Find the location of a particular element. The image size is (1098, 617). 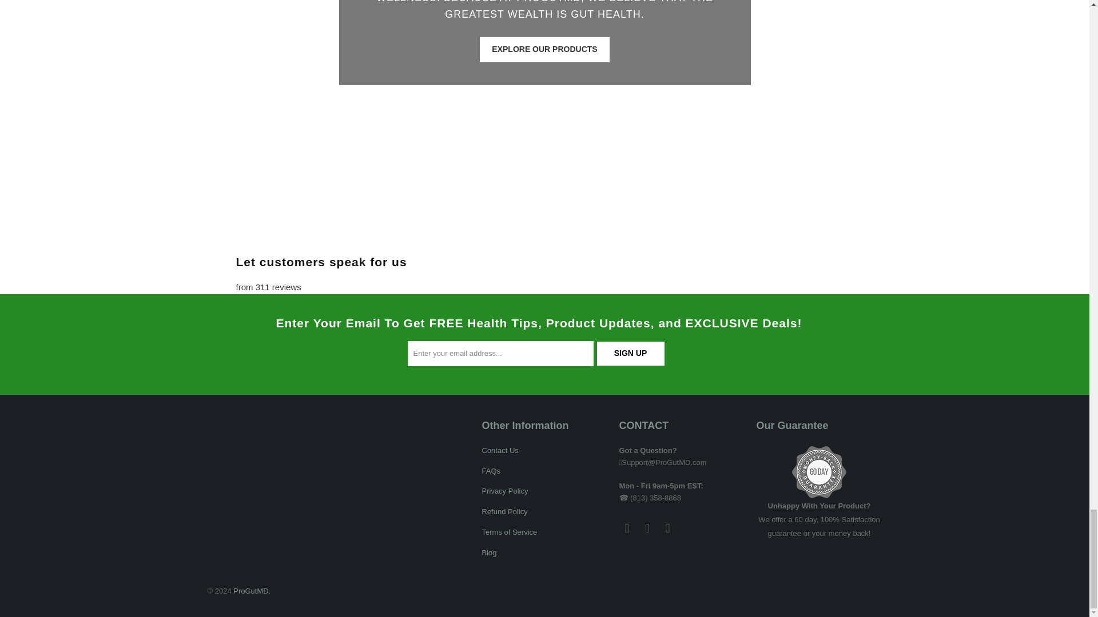

ProGutMD on Facebook is located at coordinates (627, 528).